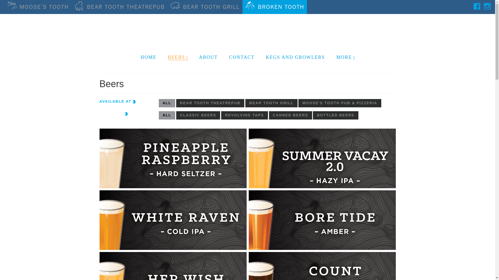 The image size is (499, 280). What do you see at coordinates (210, 103) in the screenshot?
I see `BEAR TOOTH THEATREPUB` at bounding box center [210, 103].